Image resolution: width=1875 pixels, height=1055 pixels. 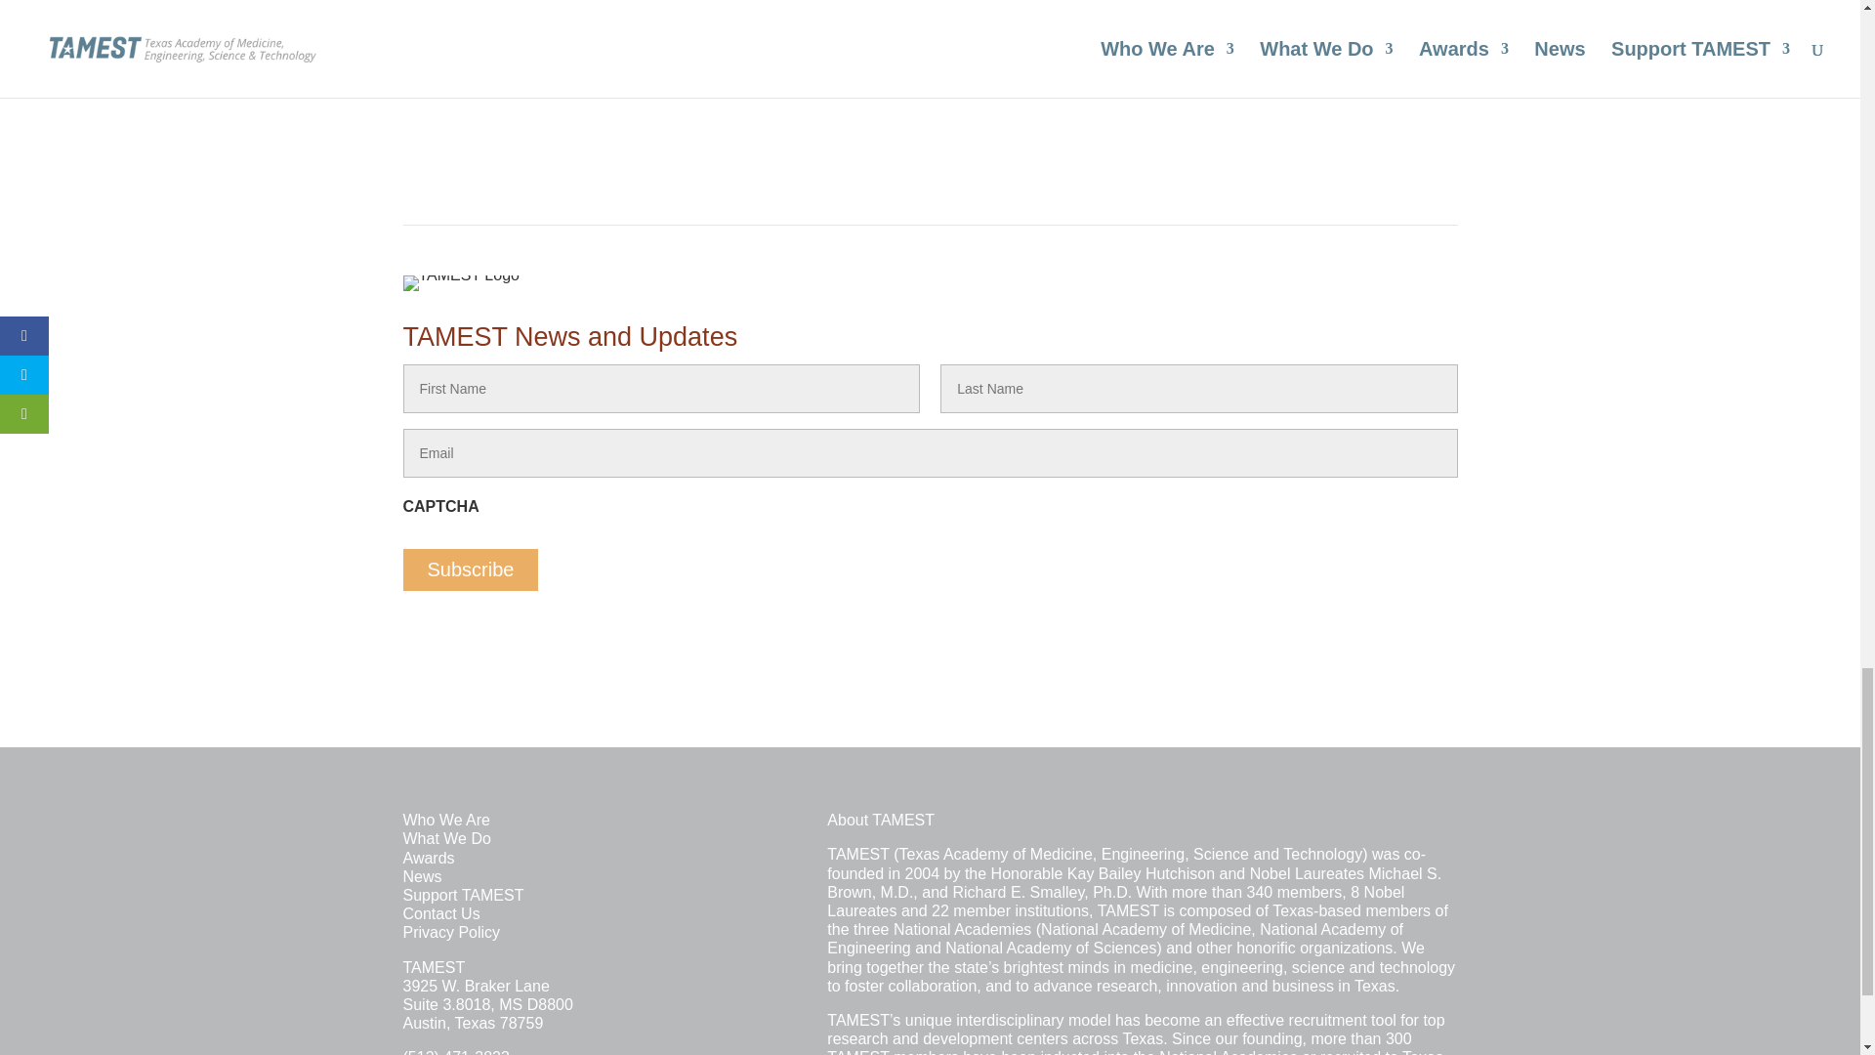 I want to click on Support TAMEST, so click(x=463, y=895).